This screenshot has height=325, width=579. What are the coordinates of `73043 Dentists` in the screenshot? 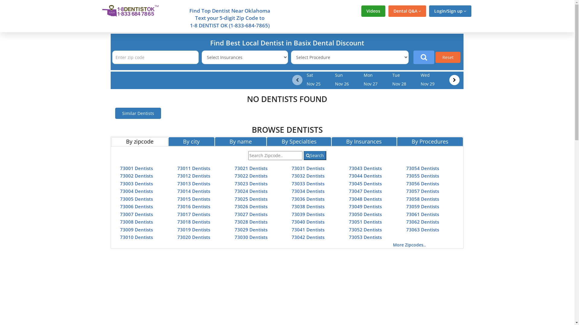 It's located at (365, 168).